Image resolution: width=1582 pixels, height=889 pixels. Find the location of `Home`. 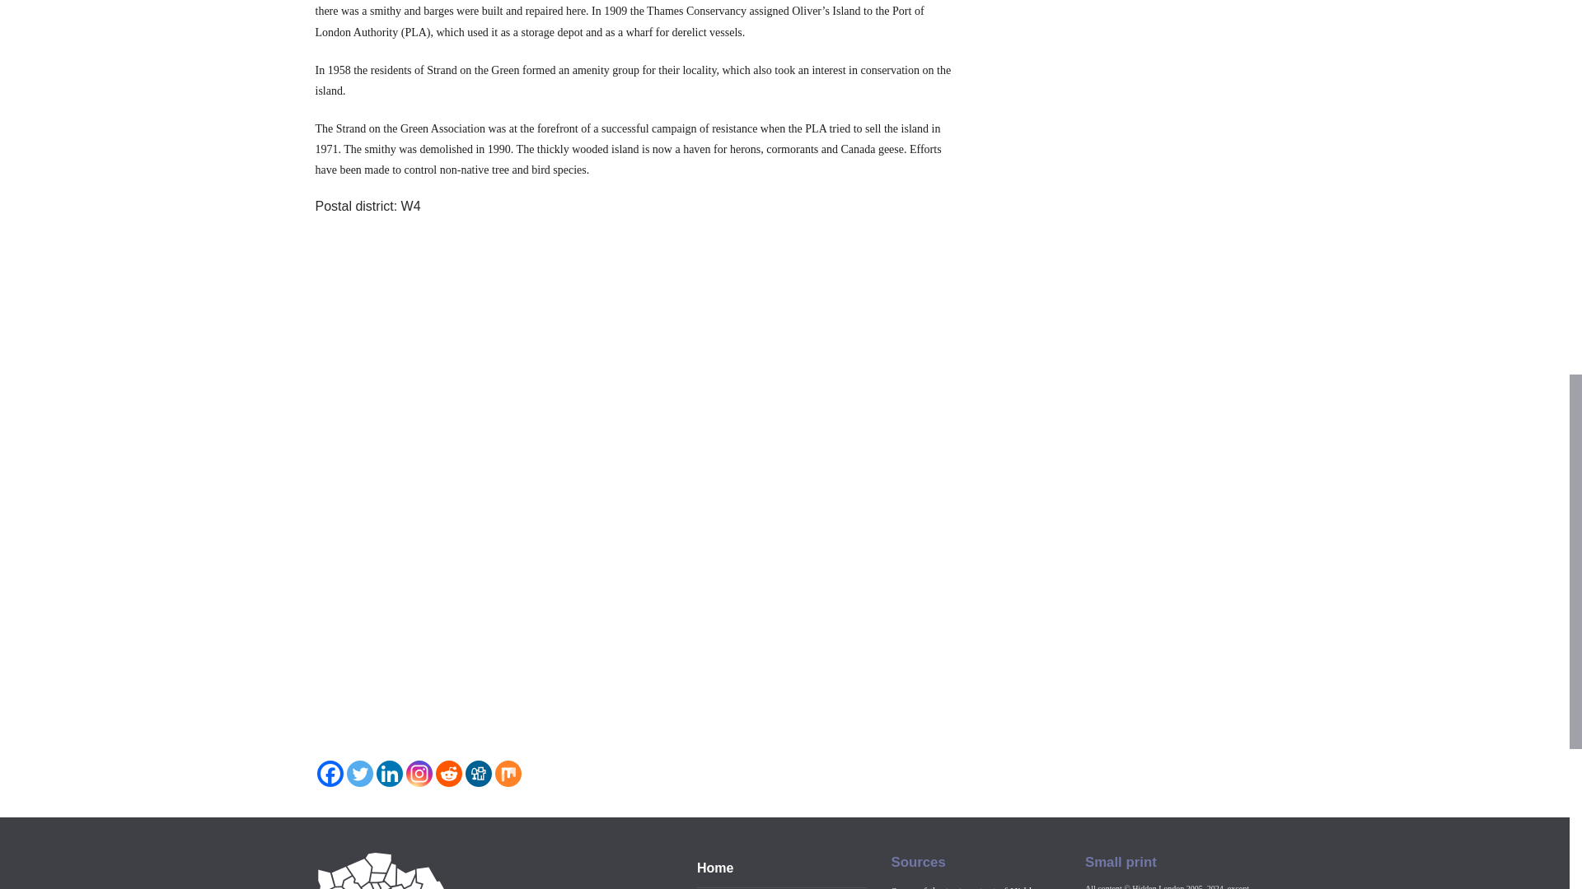

Home is located at coordinates (715, 868).